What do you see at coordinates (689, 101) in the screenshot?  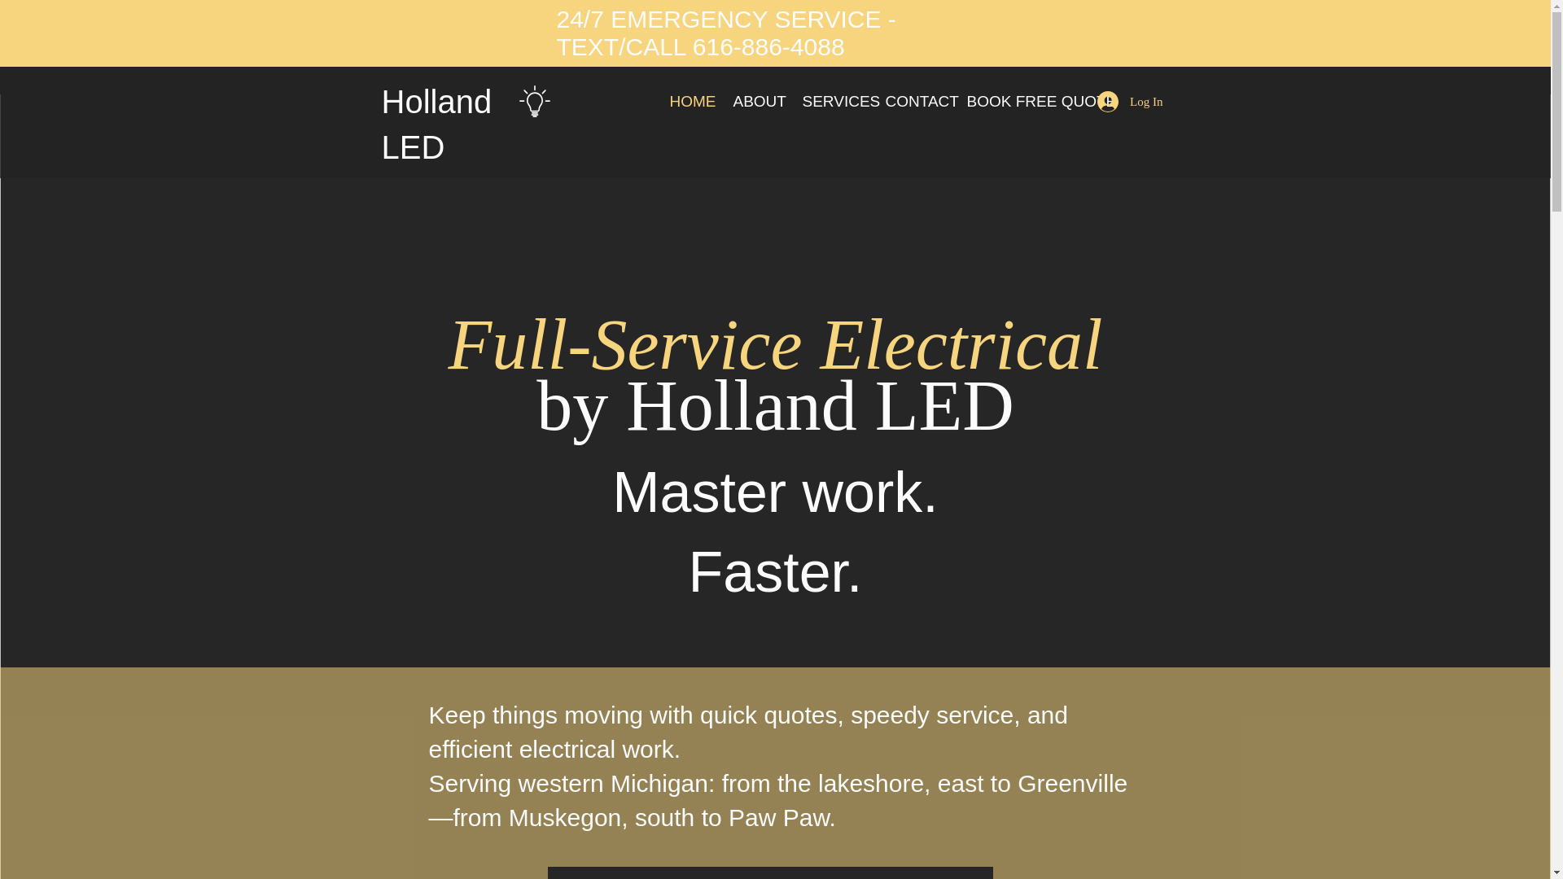 I see `HOME` at bounding box center [689, 101].